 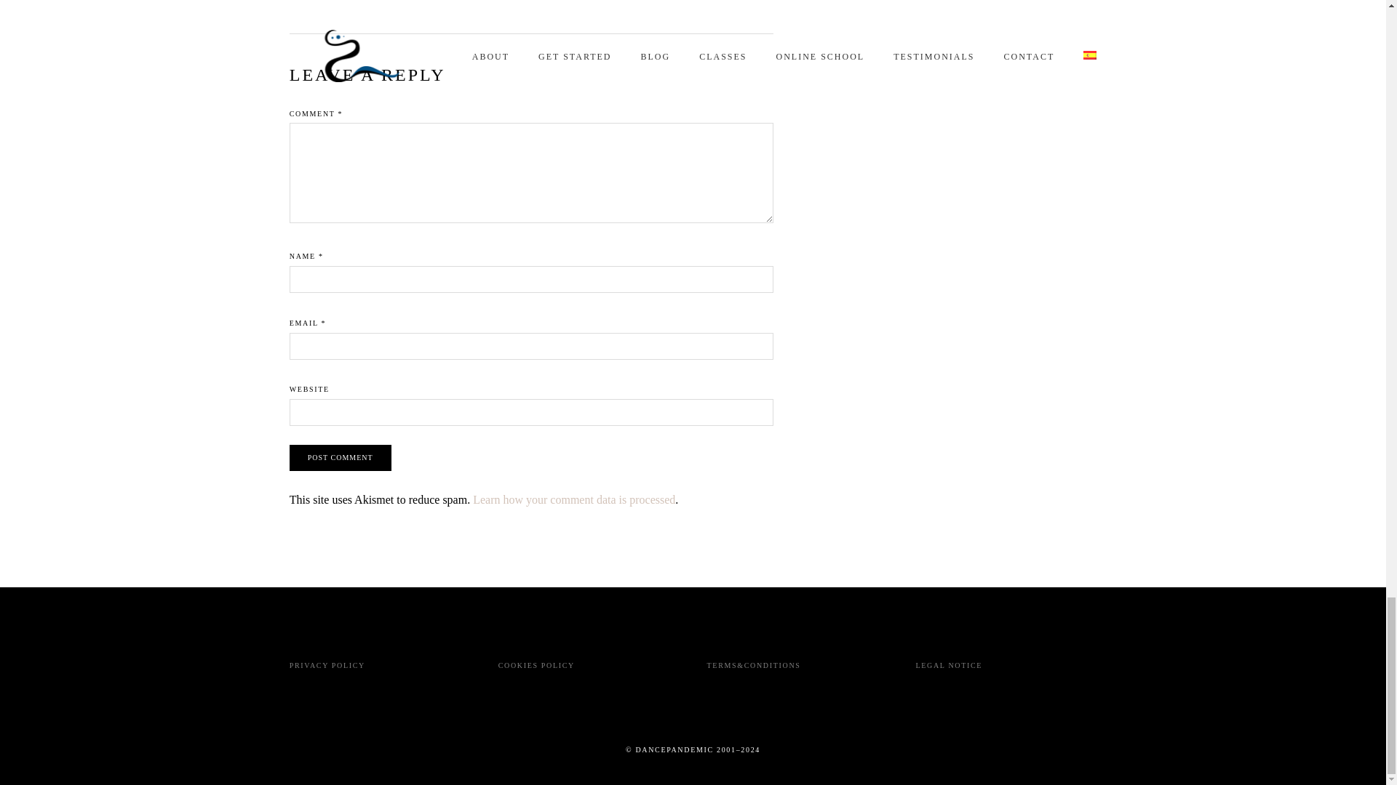 What do you see at coordinates (340, 458) in the screenshot?
I see `Post Comment` at bounding box center [340, 458].